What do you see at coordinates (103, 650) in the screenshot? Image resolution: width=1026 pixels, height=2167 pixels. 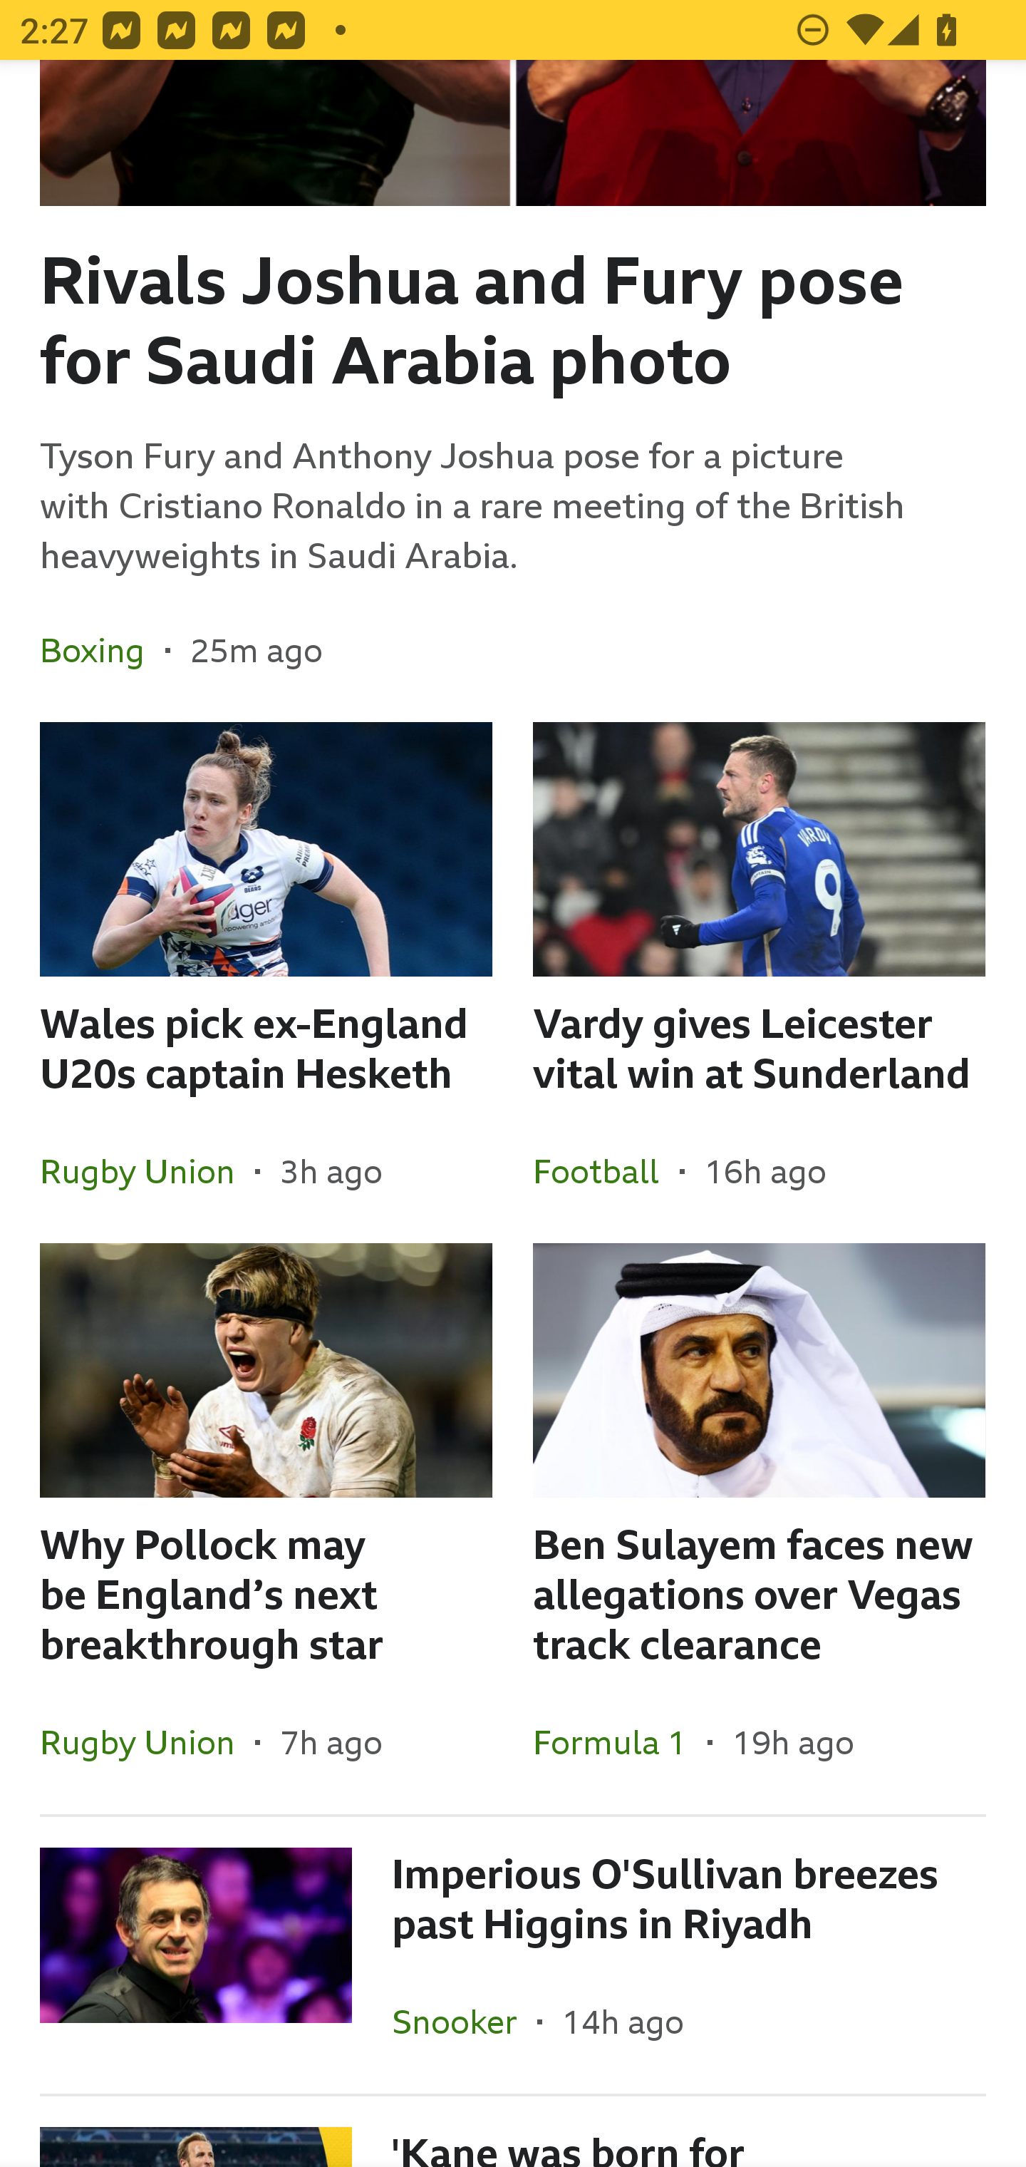 I see `Boxing In the section Boxing` at bounding box center [103, 650].